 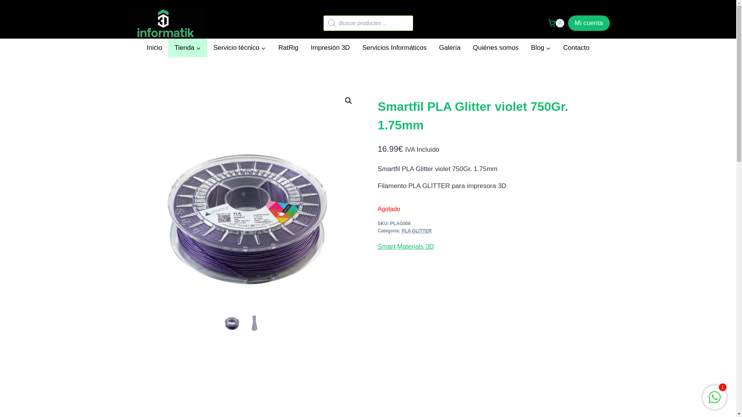 I want to click on RatRig, so click(x=288, y=48).